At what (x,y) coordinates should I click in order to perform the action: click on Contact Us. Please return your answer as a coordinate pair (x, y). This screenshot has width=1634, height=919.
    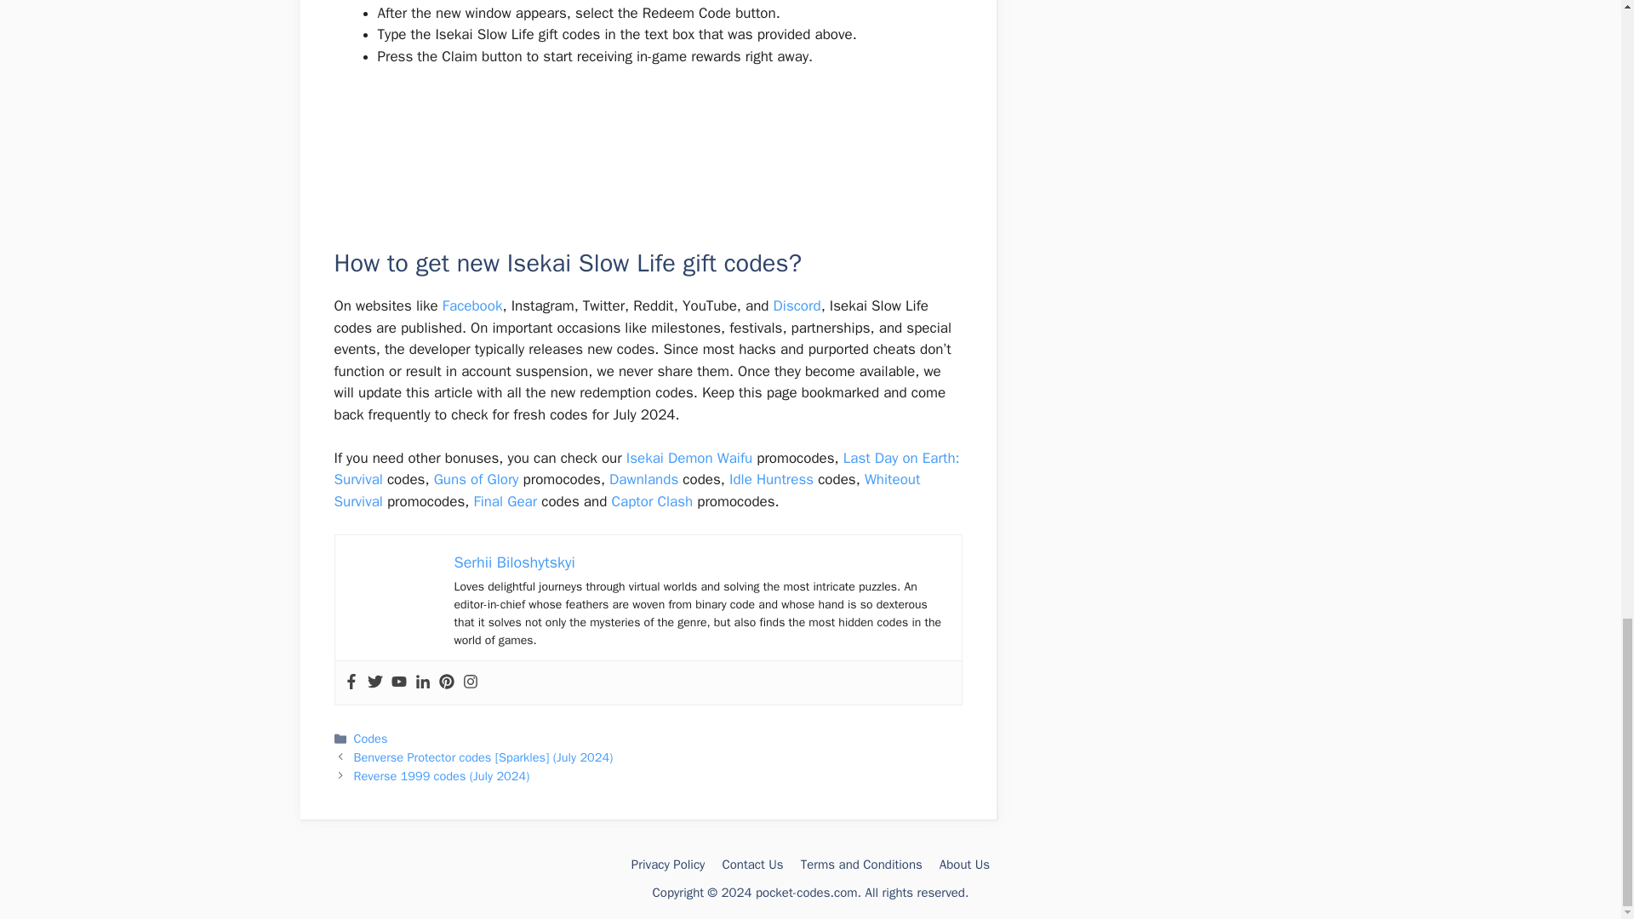
    Looking at the image, I should click on (752, 864).